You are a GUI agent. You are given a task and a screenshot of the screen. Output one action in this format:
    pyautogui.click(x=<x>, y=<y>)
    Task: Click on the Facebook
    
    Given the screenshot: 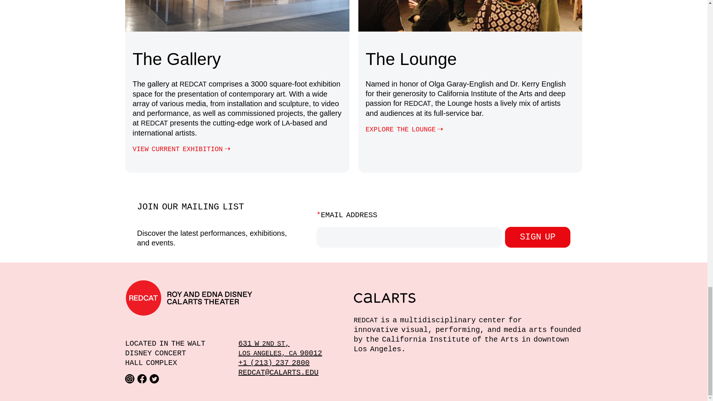 What is the action you would take?
    pyautogui.click(x=142, y=378)
    